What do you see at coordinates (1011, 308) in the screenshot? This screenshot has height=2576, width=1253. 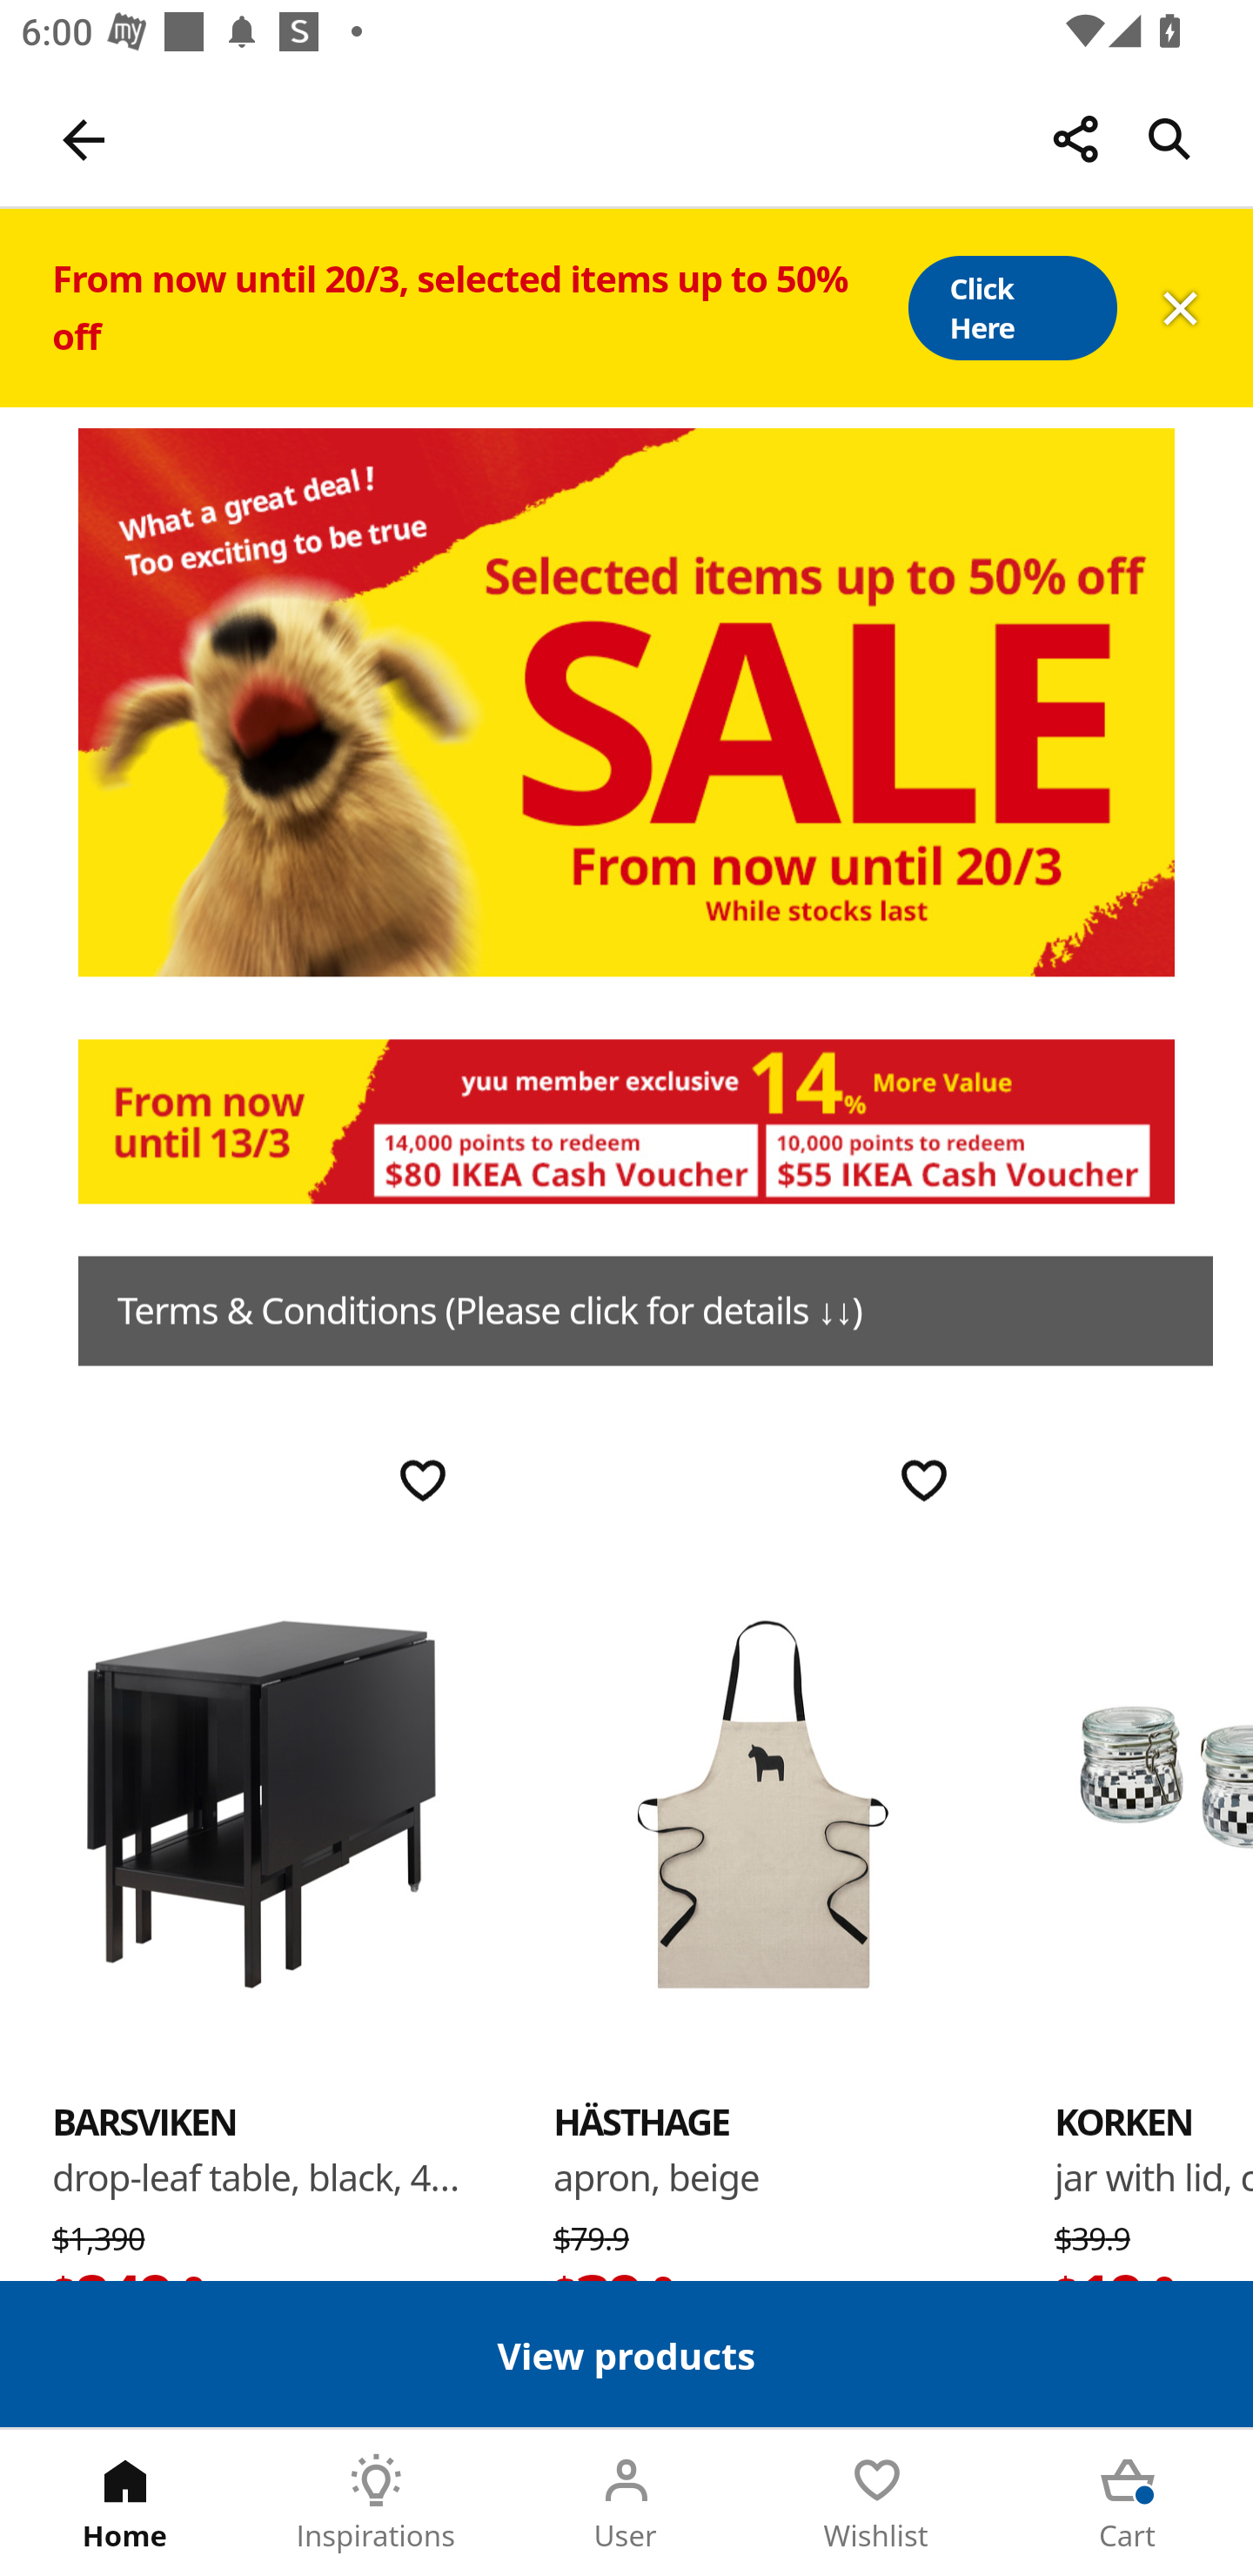 I see `Click Here` at bounding box center [1011, 308].